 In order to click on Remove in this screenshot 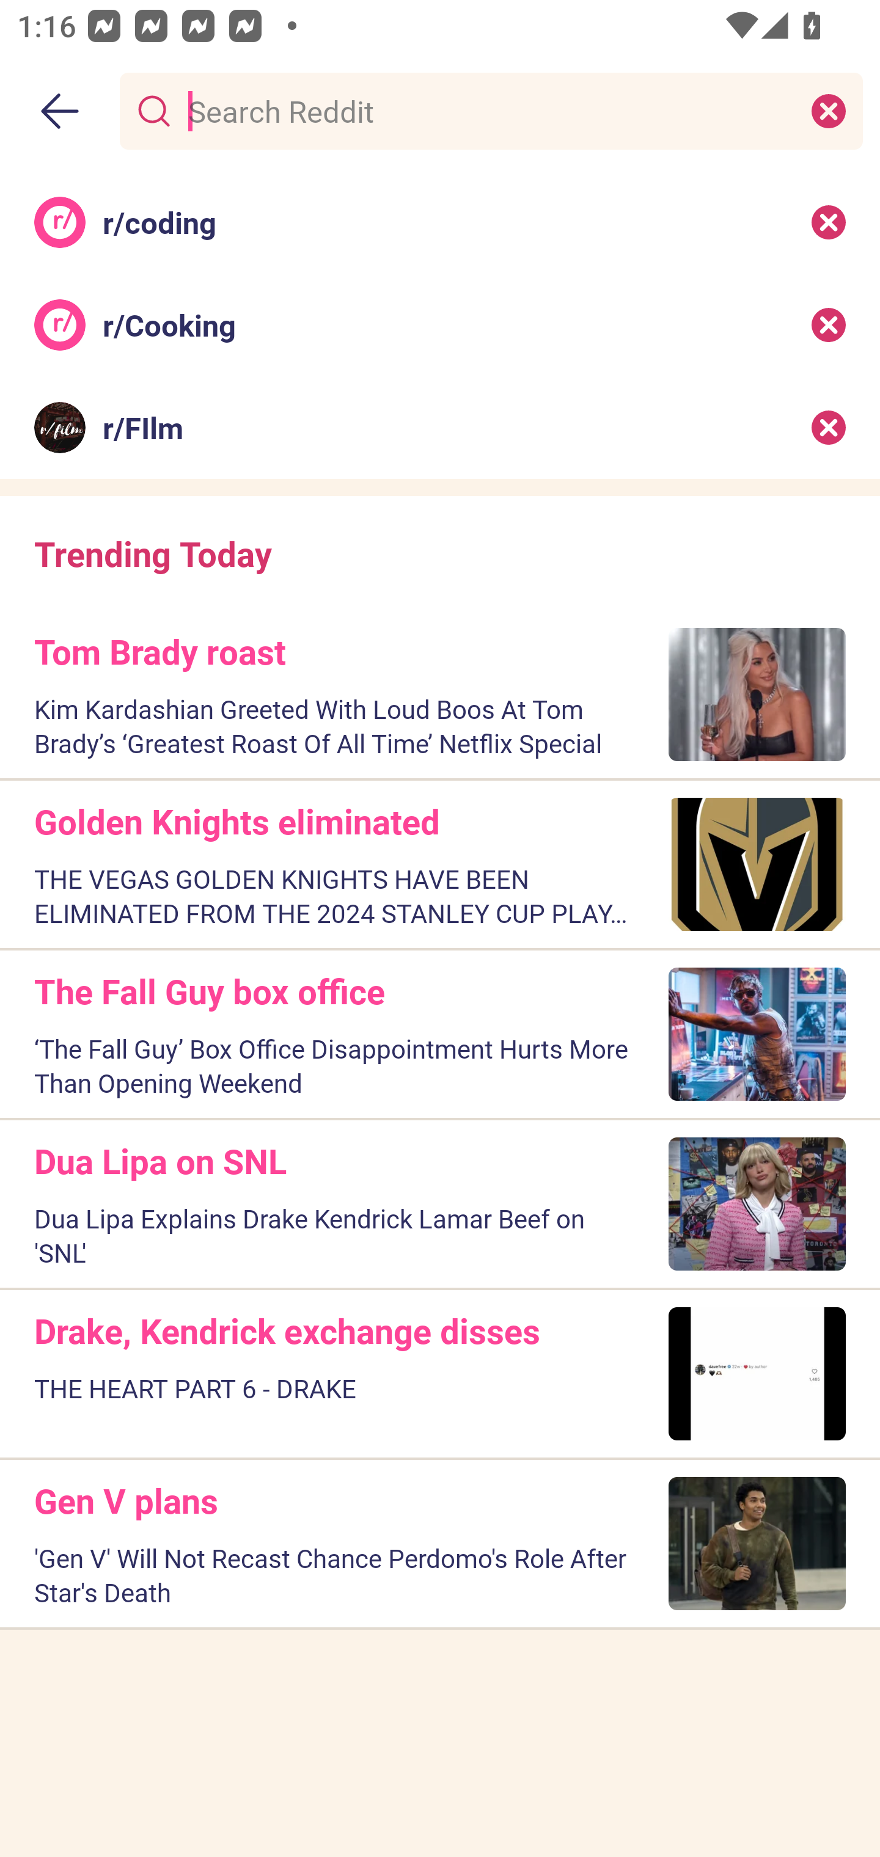, I will do `click(829, 221)`.